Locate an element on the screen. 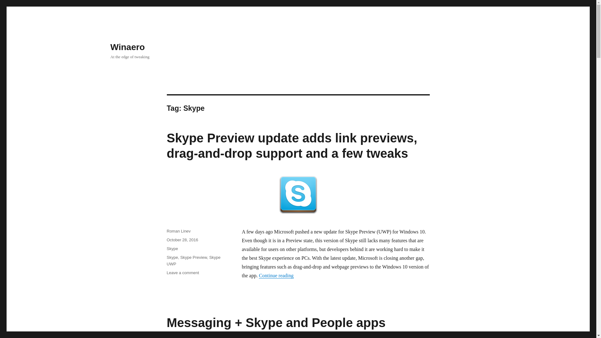  Roman Linev is located at coordinates (178, 231).